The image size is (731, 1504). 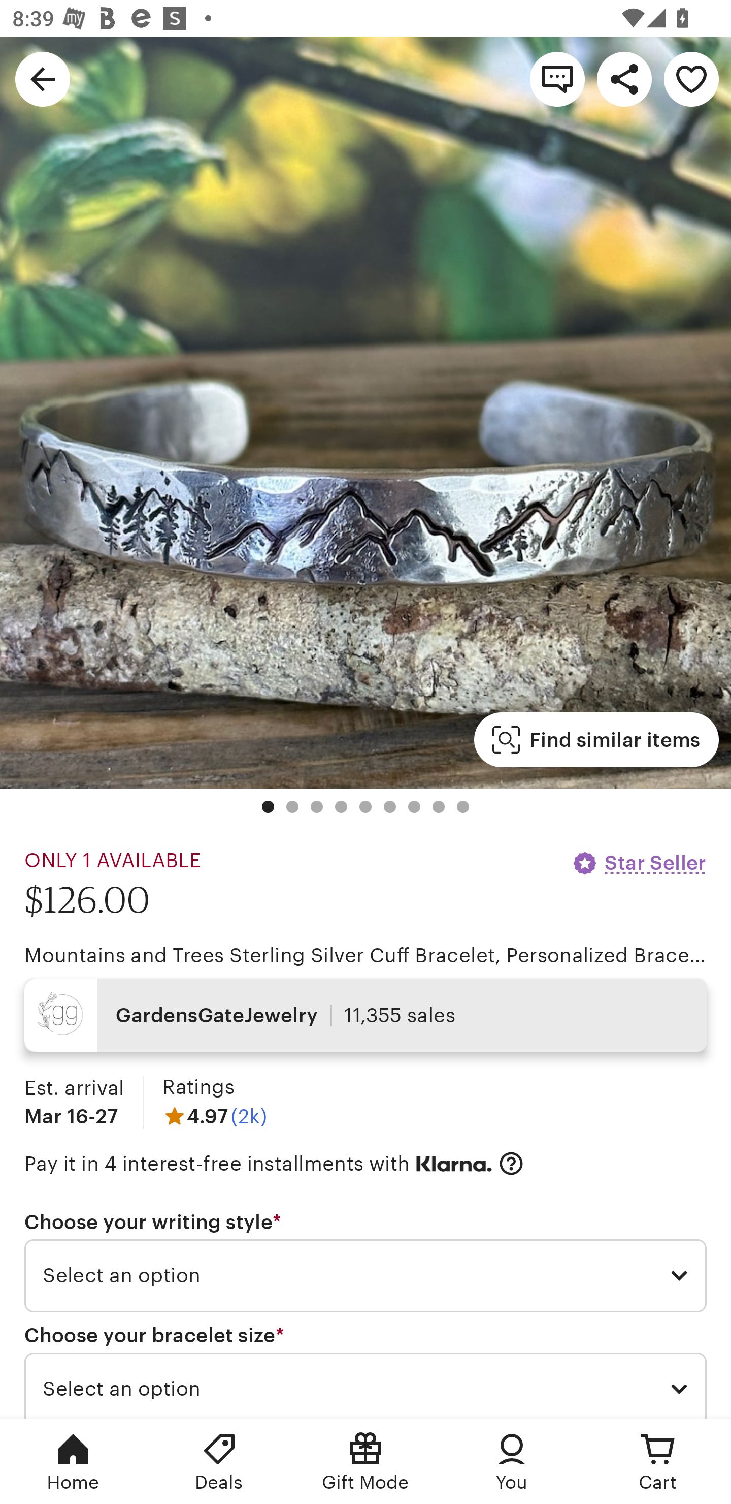 What do you see at coordinates (658, 1461) in the screenshot?
I see `Cart` at bounding box center [658, 1461].